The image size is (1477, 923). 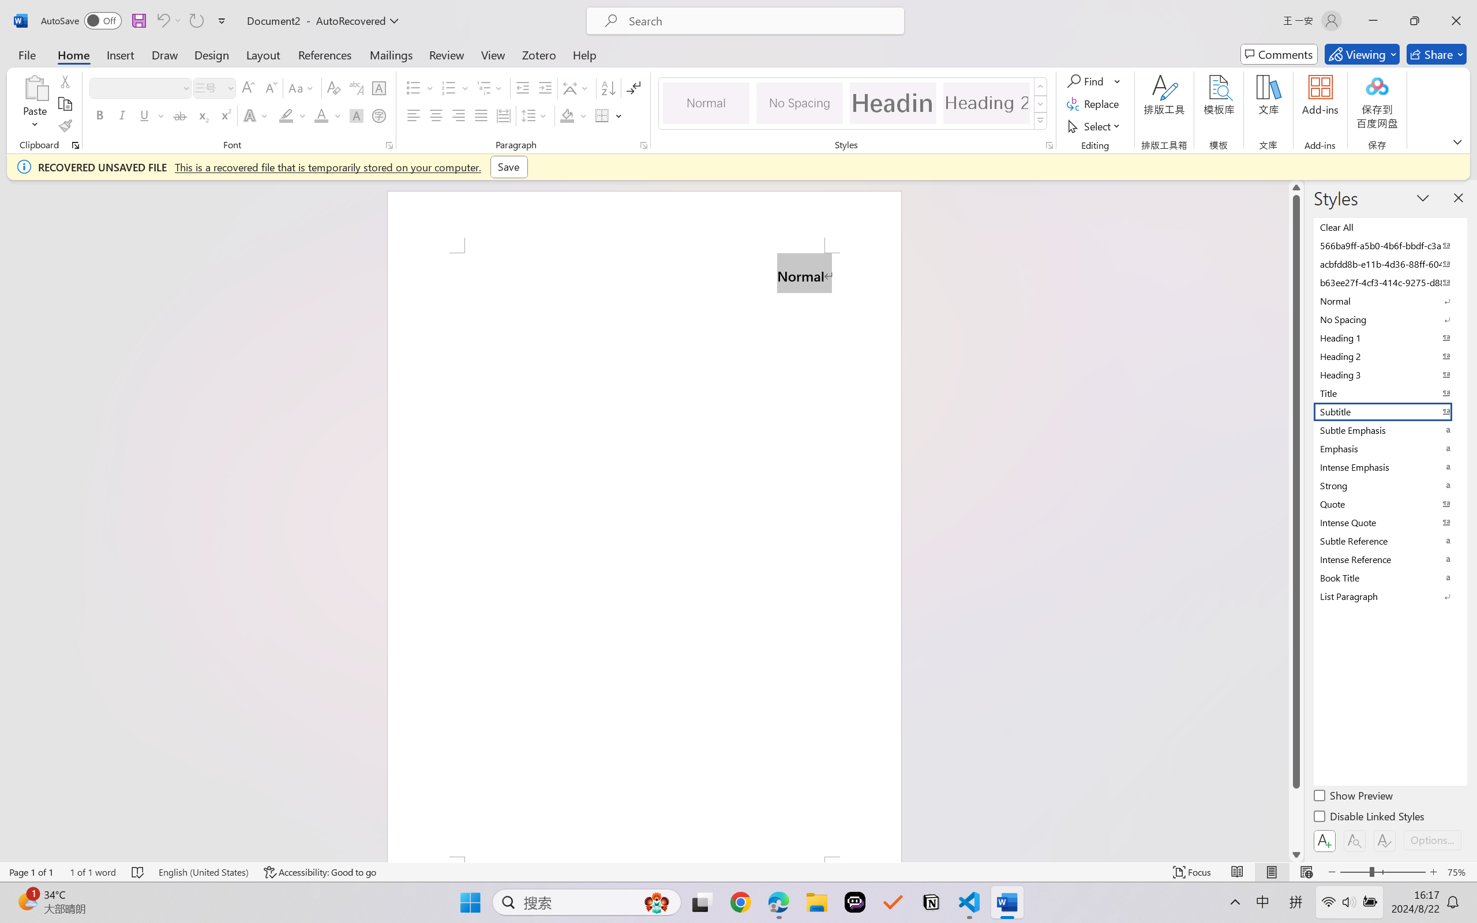 I want to click on Class: MsoCommandBar, so click(x=738, y=872).